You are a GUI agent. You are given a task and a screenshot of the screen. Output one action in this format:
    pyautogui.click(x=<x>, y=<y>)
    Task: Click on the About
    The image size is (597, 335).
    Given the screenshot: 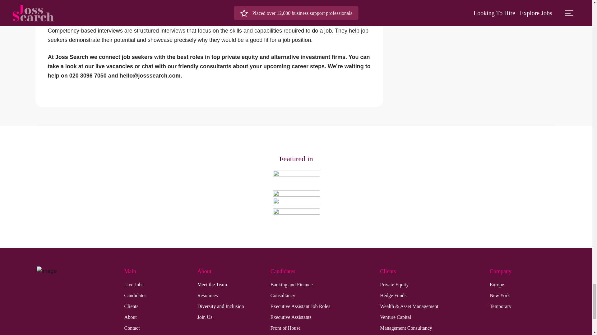 What is the action you would take?
    pyautogui.click(x=130, y=317)
    